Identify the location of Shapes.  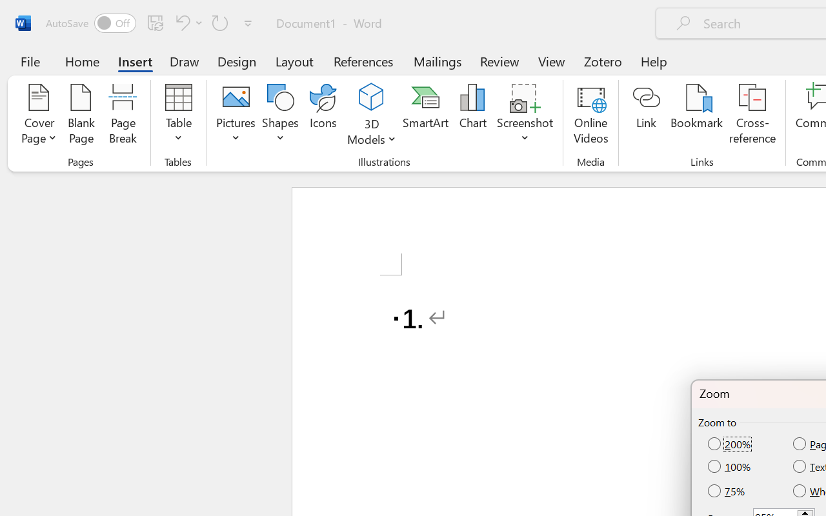
(281, 116).